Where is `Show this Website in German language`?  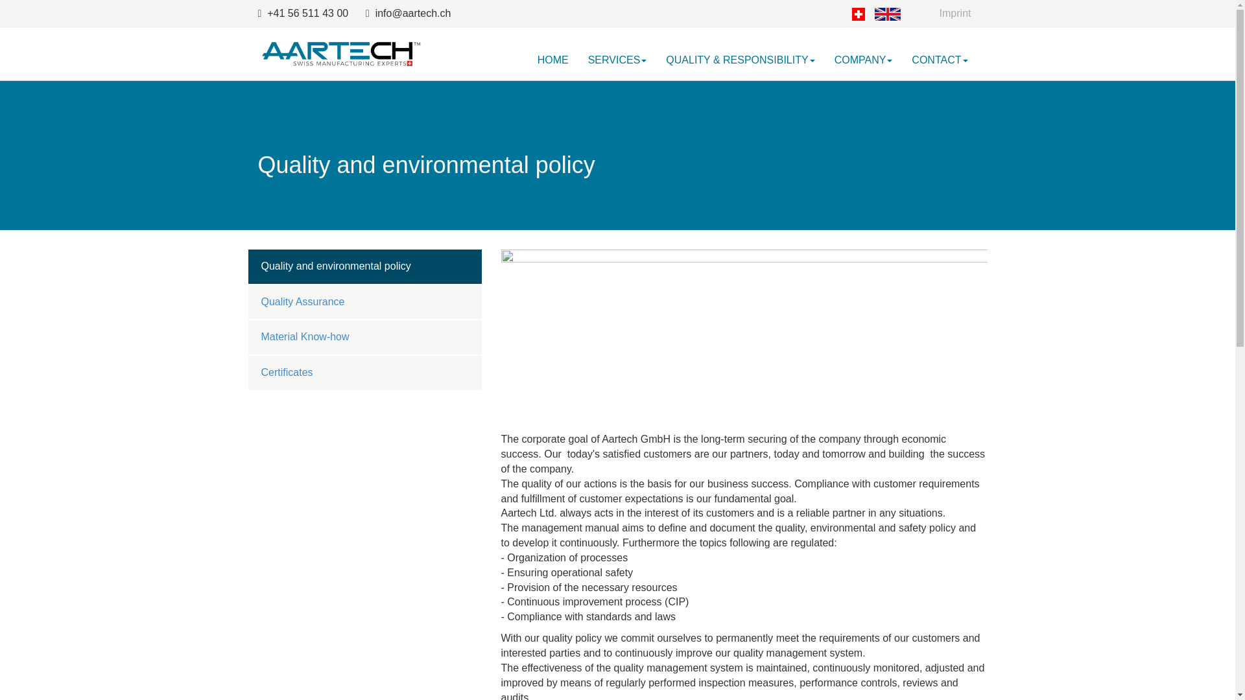 Show this Website in German language is located at coordinates (859, 14).